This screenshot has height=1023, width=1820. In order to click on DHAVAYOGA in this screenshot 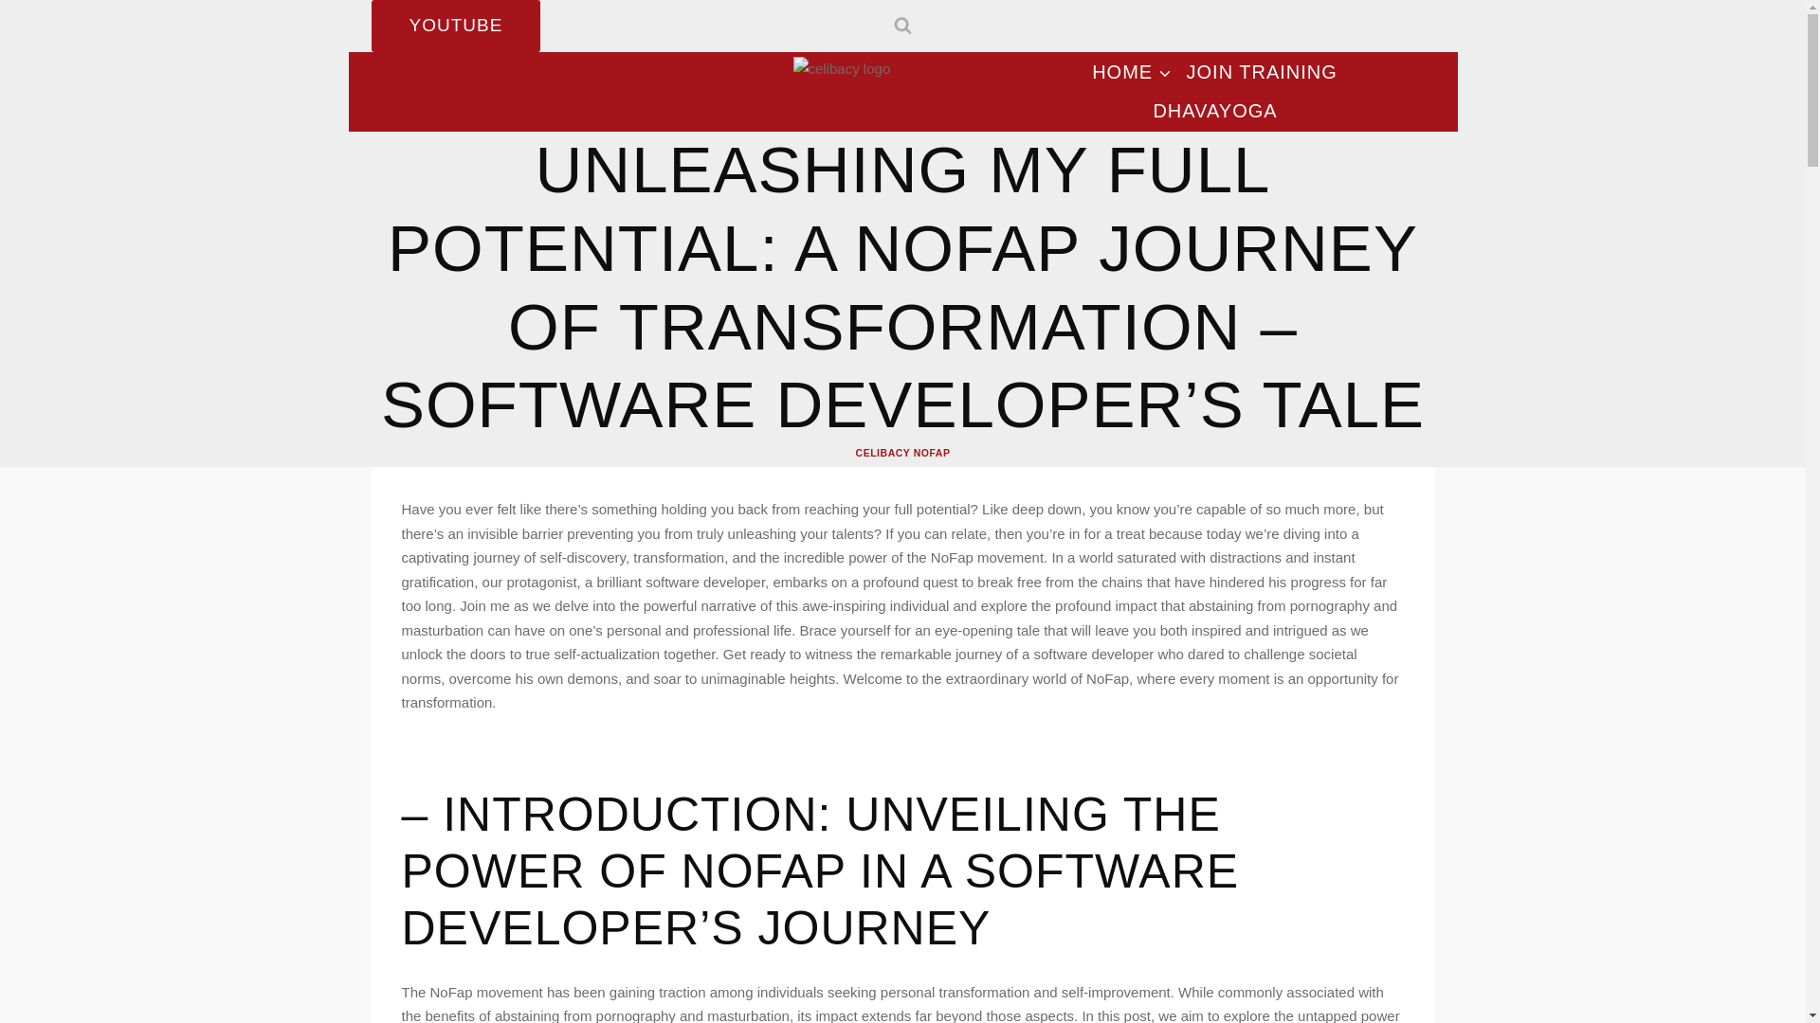, I will do `click(1215, 112)`.